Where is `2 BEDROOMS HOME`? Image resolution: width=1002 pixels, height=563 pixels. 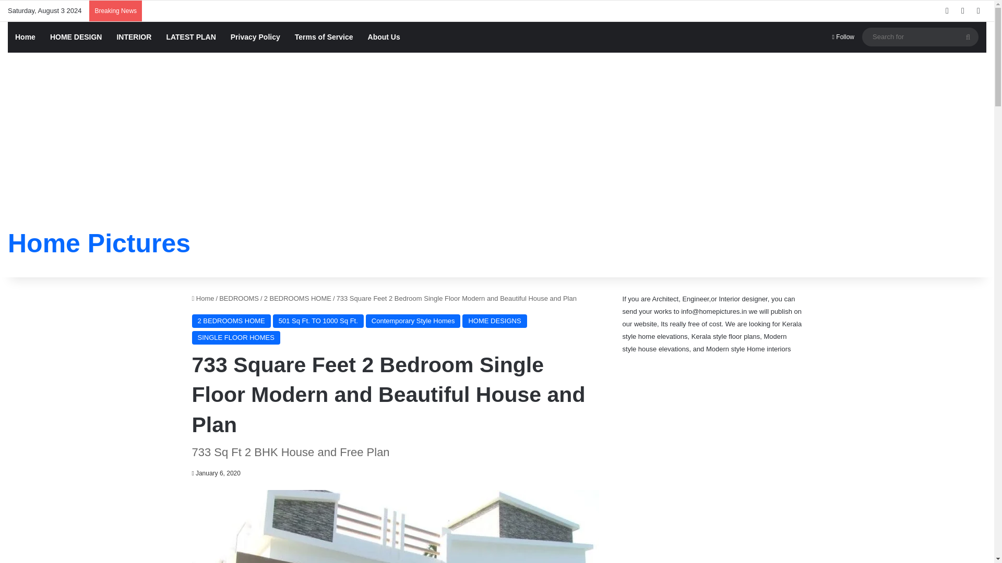
2 BEDROOMS HOME is located at coordinates (297, 298).